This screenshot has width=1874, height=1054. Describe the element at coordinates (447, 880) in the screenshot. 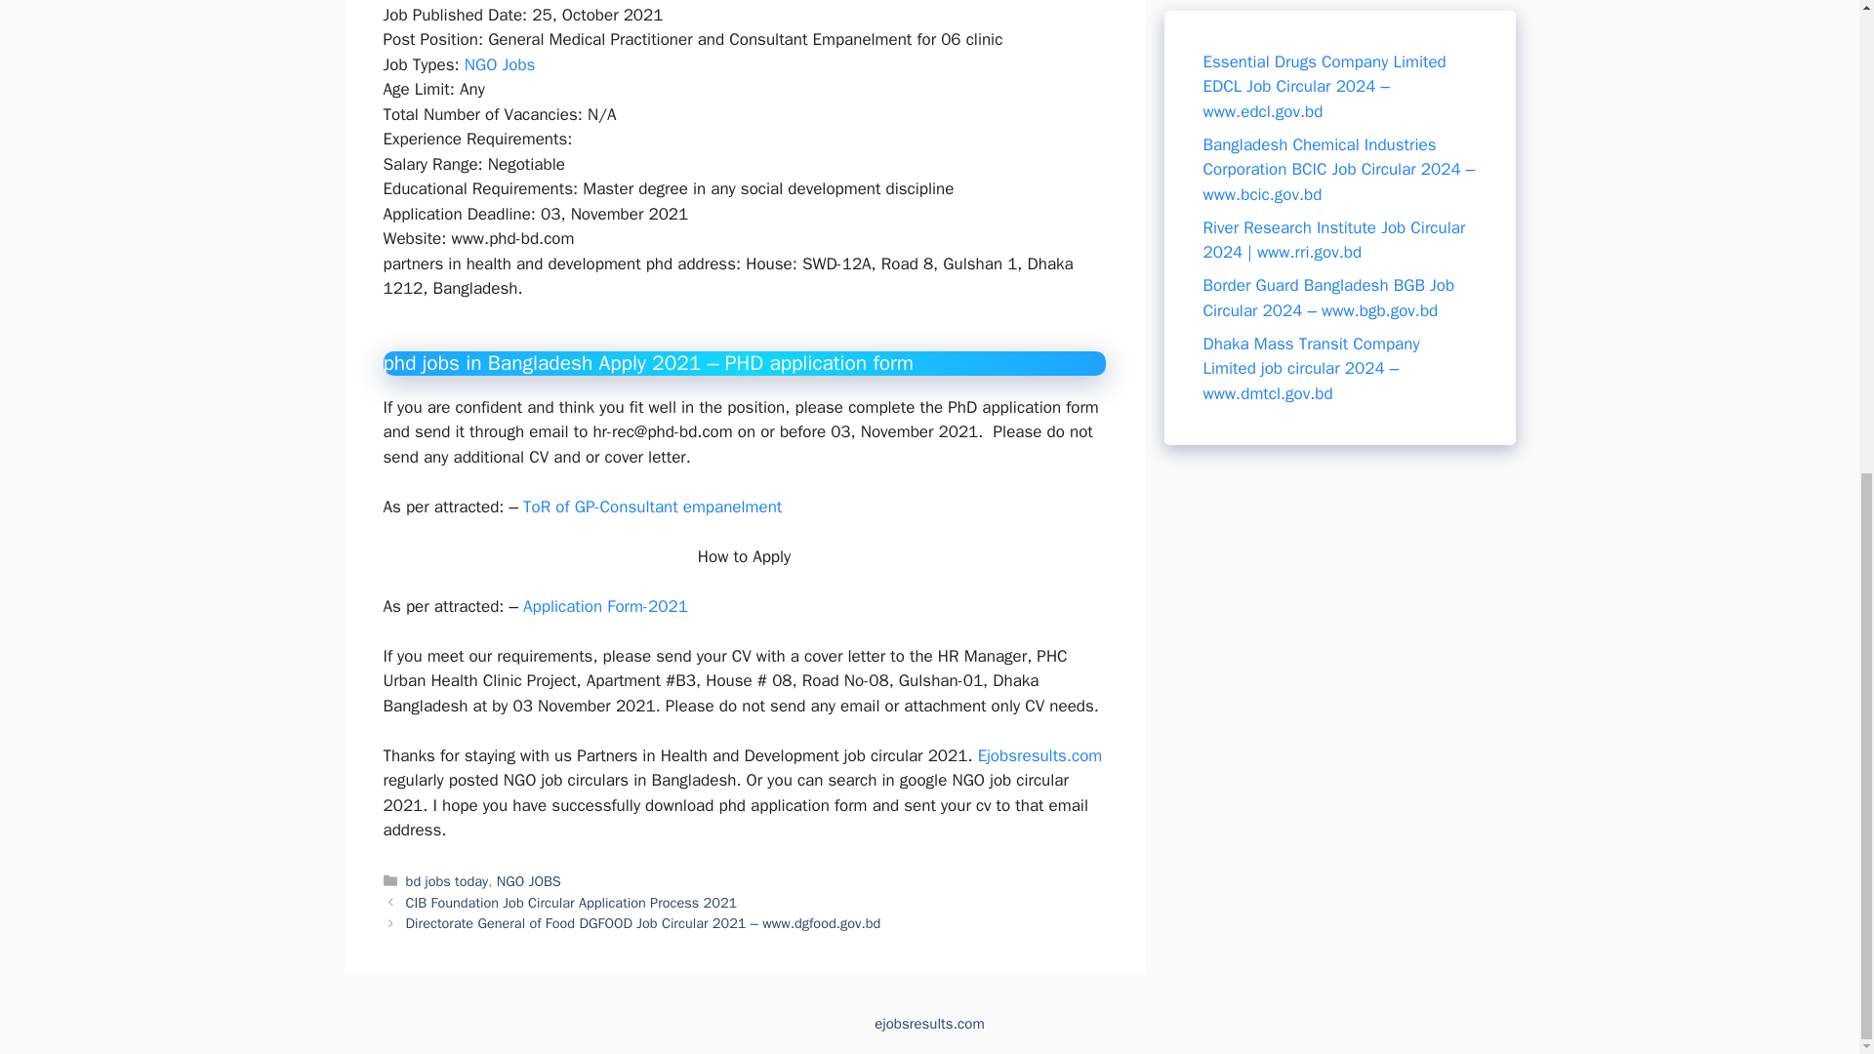

I see `bd jobs today` at that location.